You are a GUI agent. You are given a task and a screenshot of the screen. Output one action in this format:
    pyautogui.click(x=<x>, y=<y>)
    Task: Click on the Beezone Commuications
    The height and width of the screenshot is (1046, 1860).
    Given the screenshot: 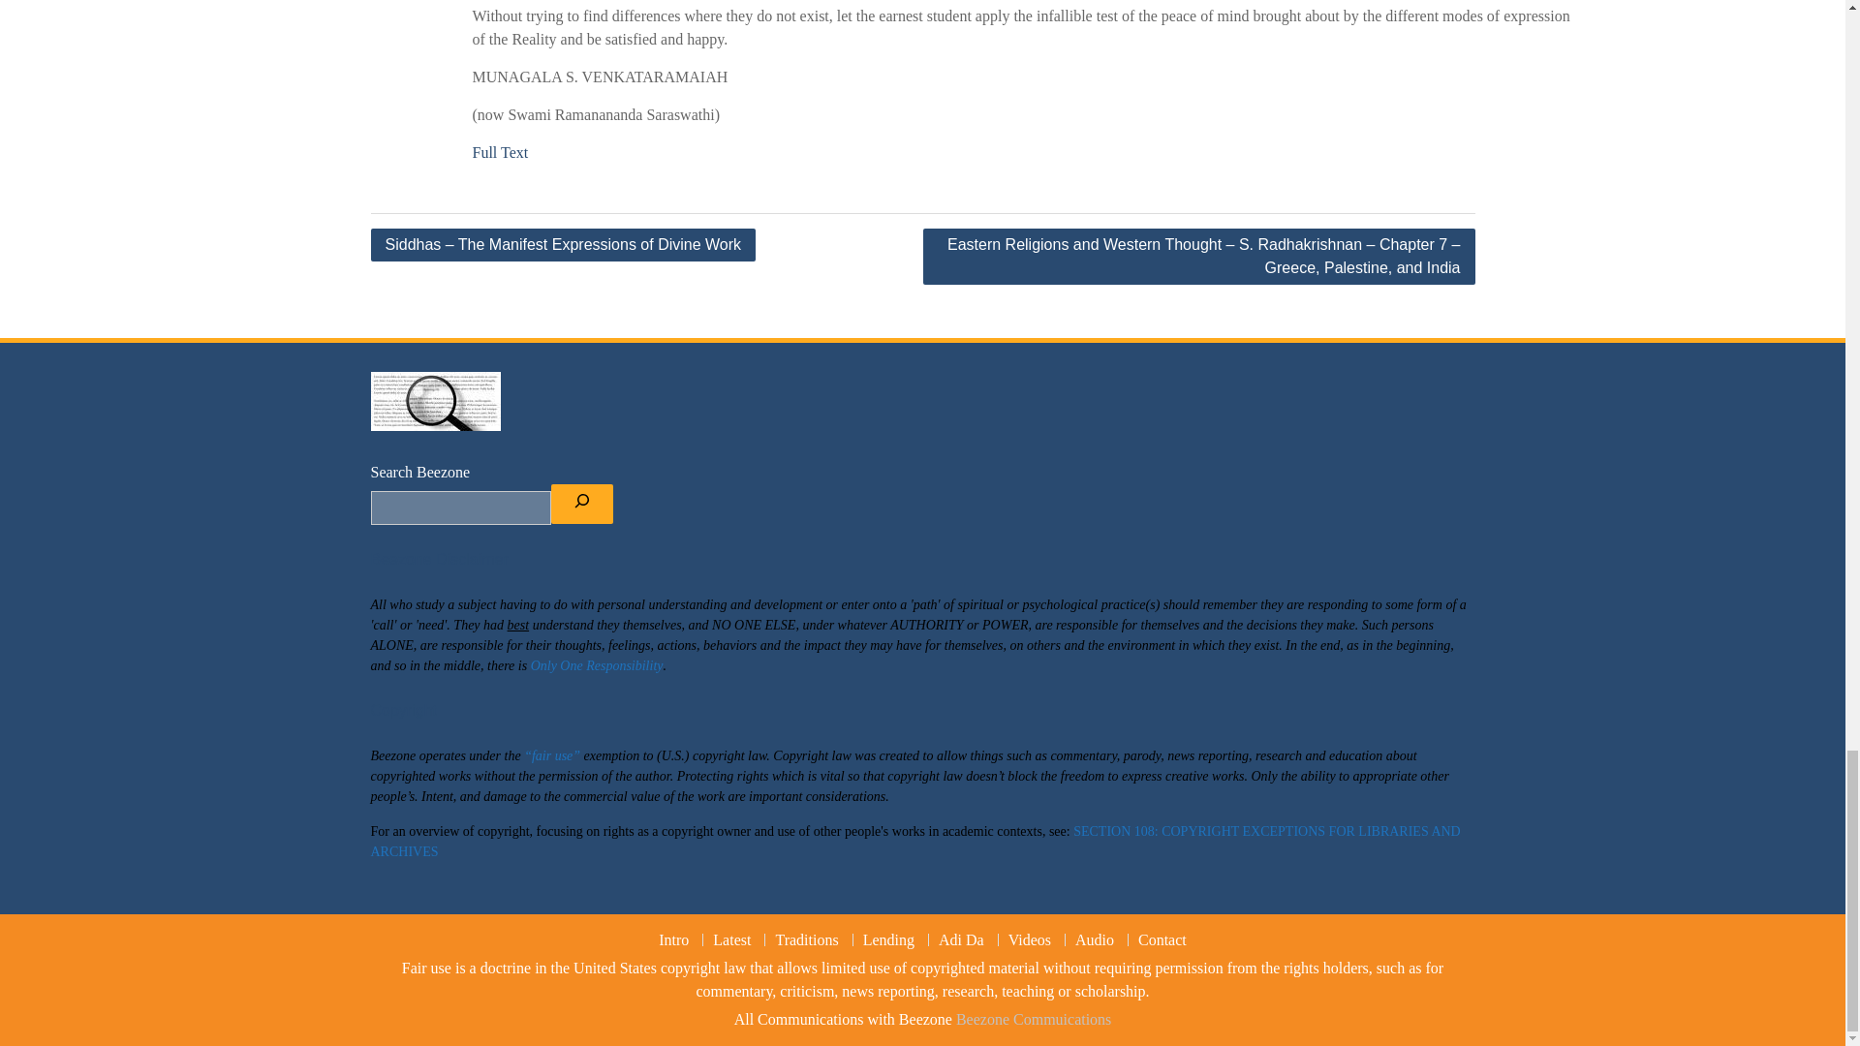 What is the action you would take?
    pyautogui.click(x=1033, y=1019)
    